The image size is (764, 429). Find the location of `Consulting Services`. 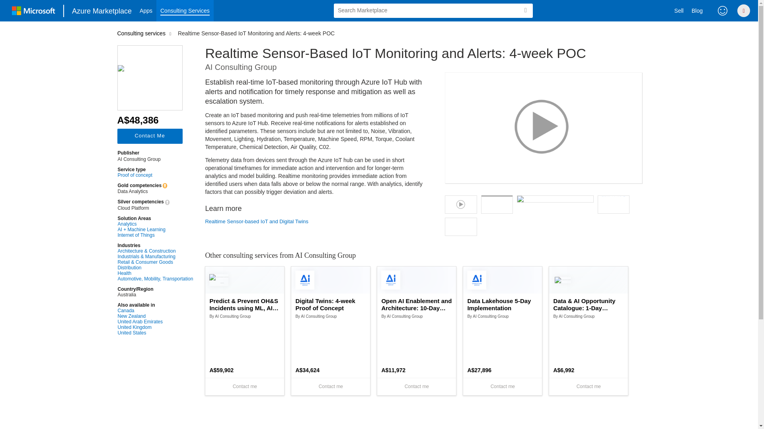

Consulting Services is located at coordinates (185, 11).